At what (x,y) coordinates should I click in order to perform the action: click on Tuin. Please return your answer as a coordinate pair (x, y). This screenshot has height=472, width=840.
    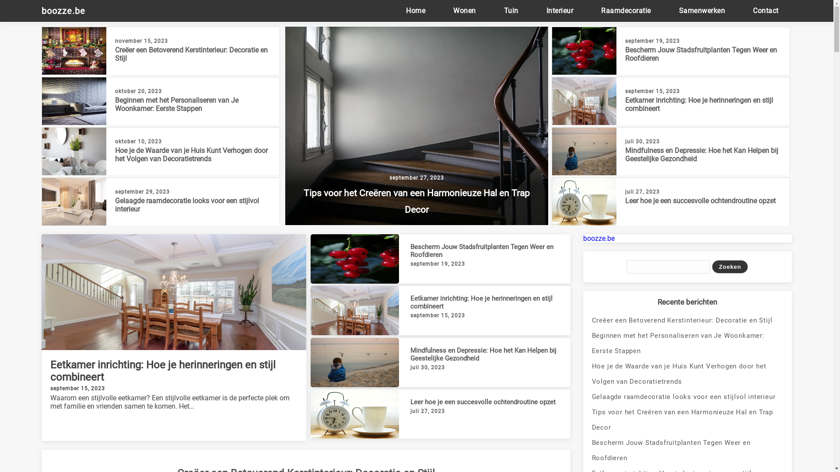
    Looking at the image, I should click on (511, 10).